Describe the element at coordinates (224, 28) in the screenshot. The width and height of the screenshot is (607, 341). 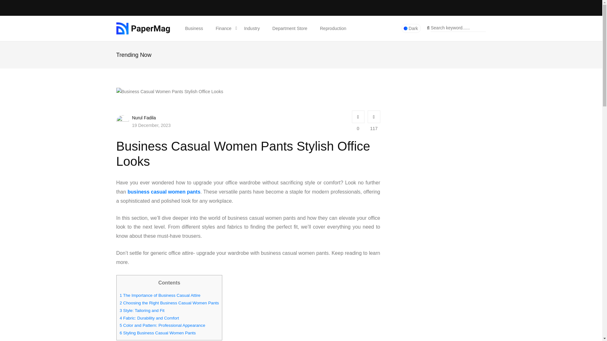
I see `Finance` at that location.